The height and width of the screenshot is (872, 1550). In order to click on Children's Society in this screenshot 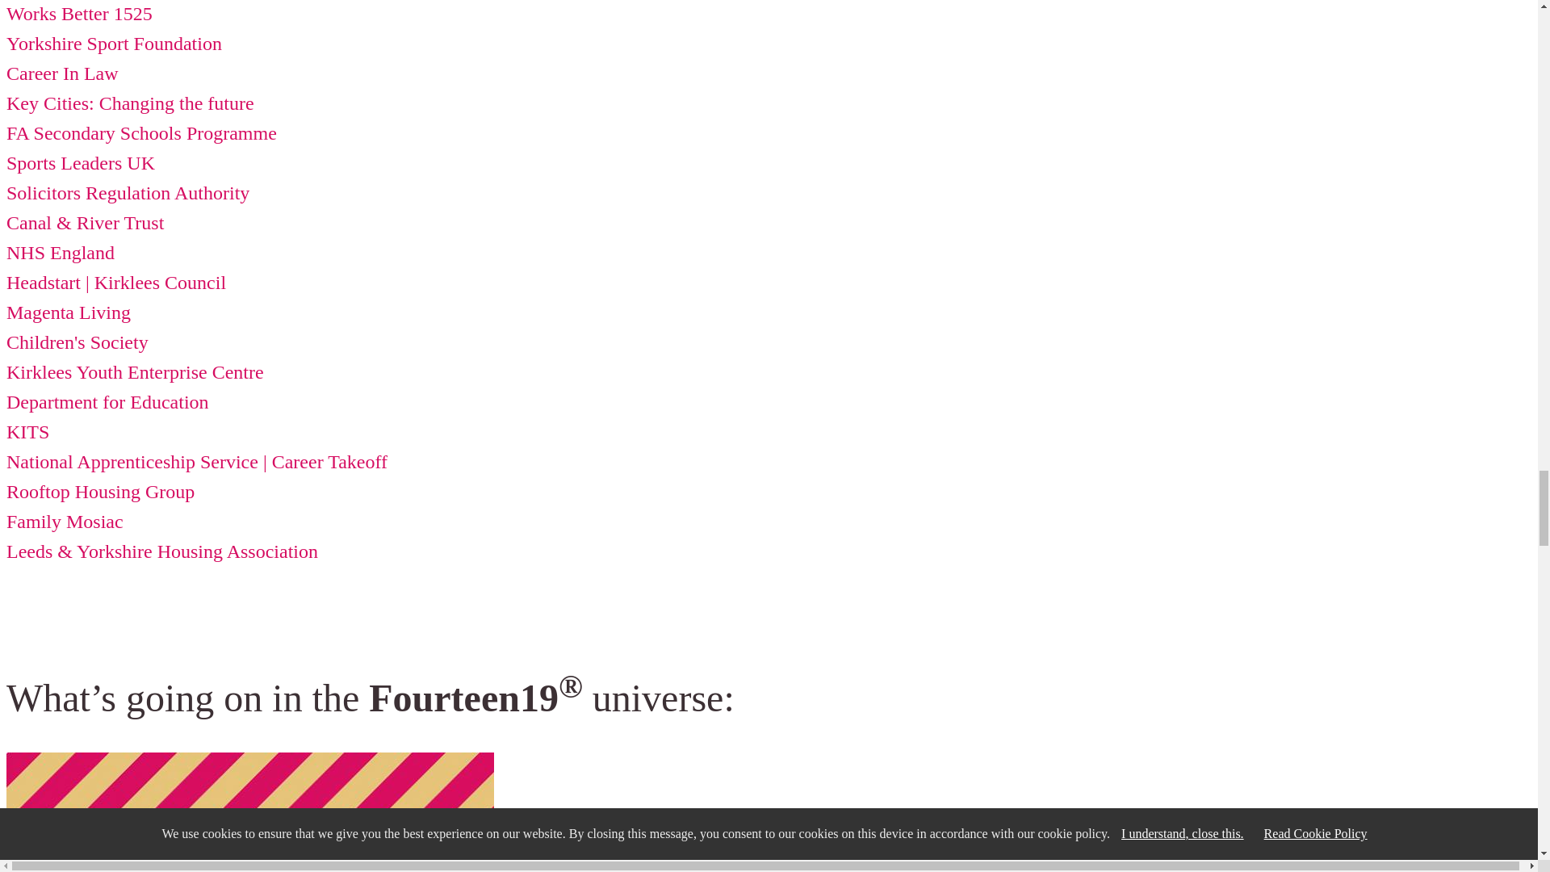, I will do `click(77, 342)`.